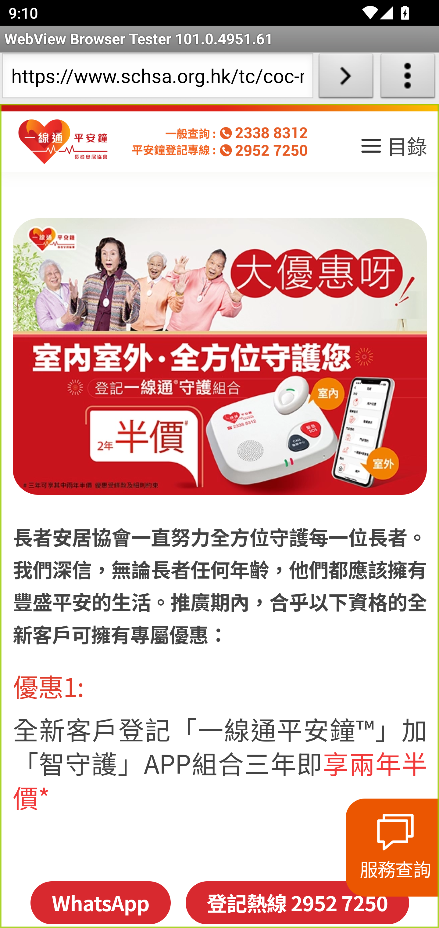 The image size is (439, 928). I want to click on Load URL, so click(346, 78).